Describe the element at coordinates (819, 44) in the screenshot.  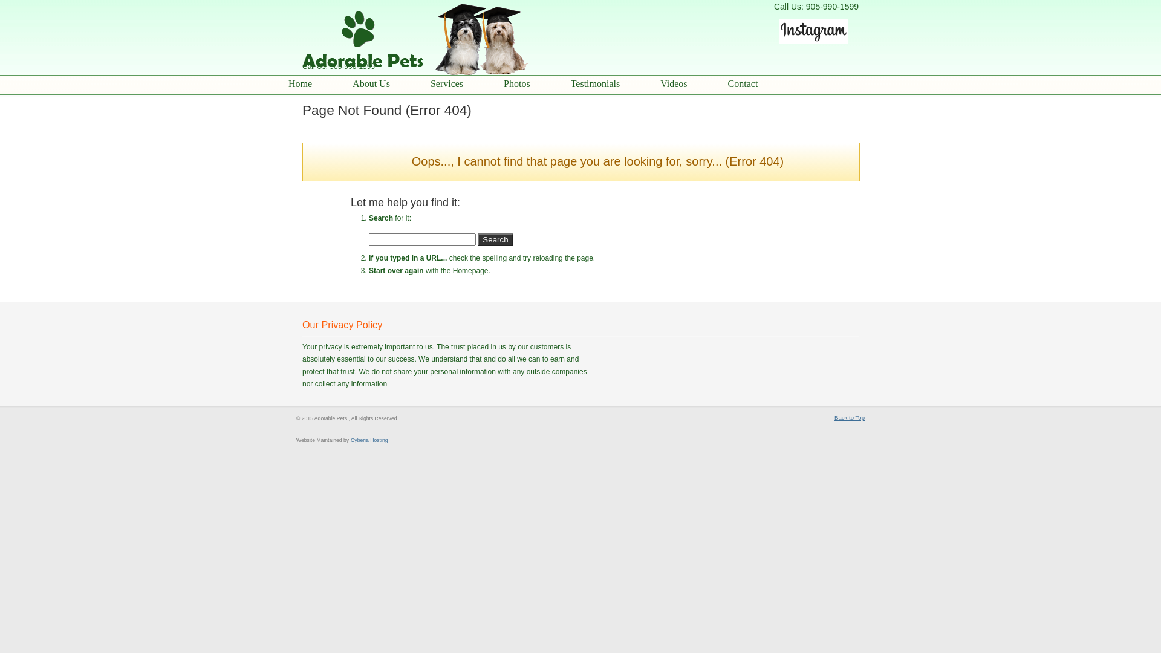
I see `     ` at that location.